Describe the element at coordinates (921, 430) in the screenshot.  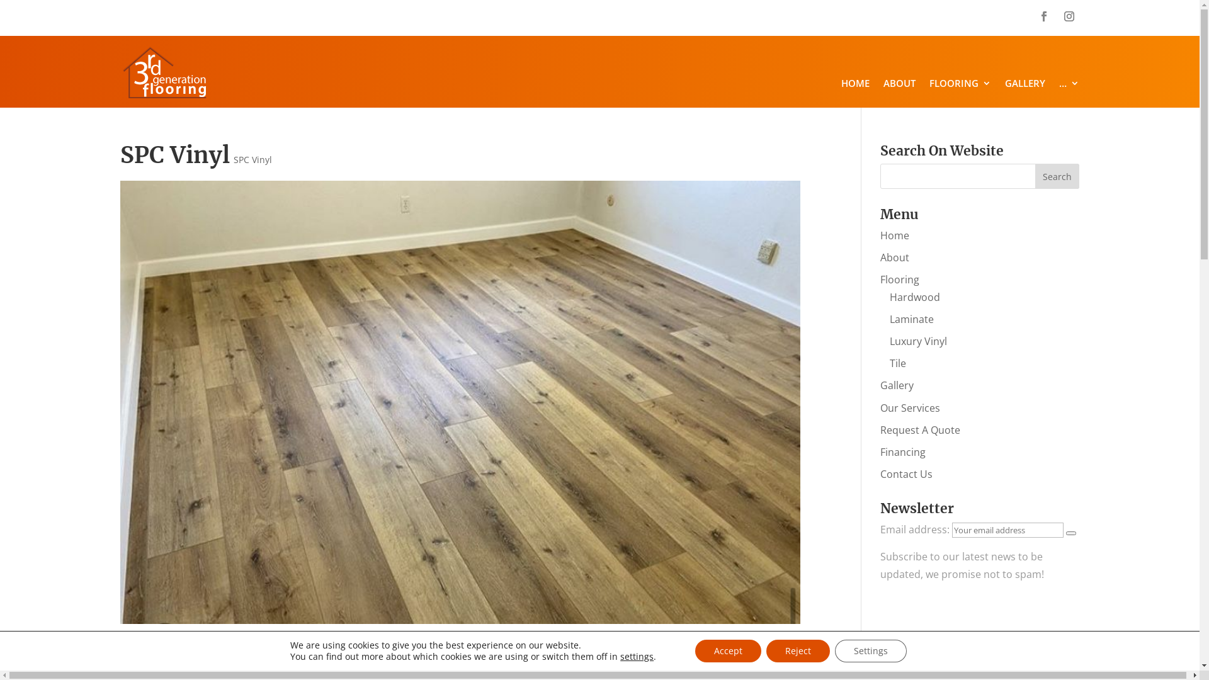
I see `Request A Quote` at that location.